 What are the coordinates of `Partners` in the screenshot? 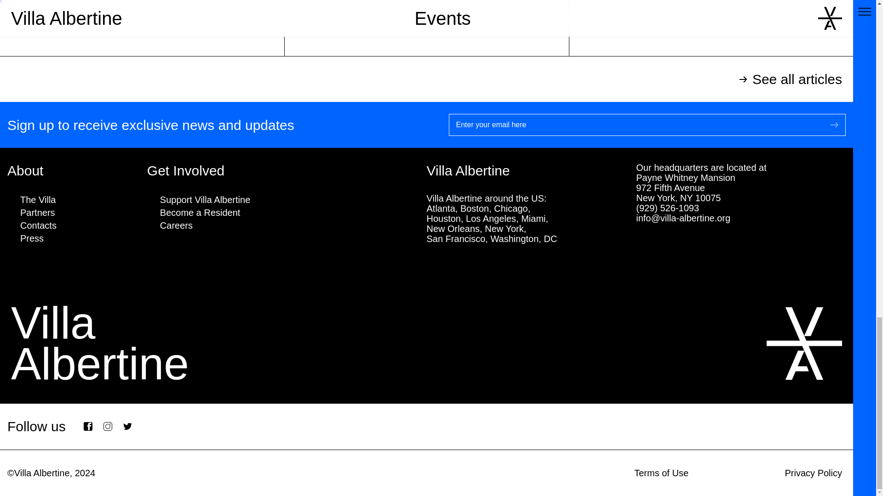 It's located at (38, 213).